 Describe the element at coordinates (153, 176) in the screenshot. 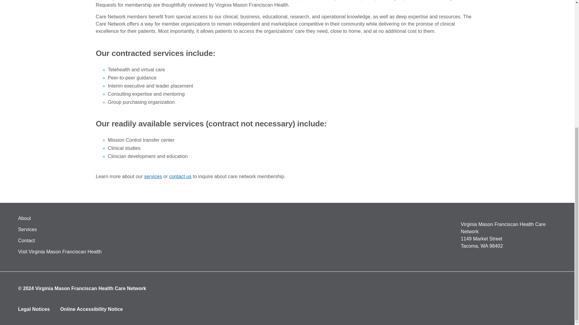

I see `services` at that location.